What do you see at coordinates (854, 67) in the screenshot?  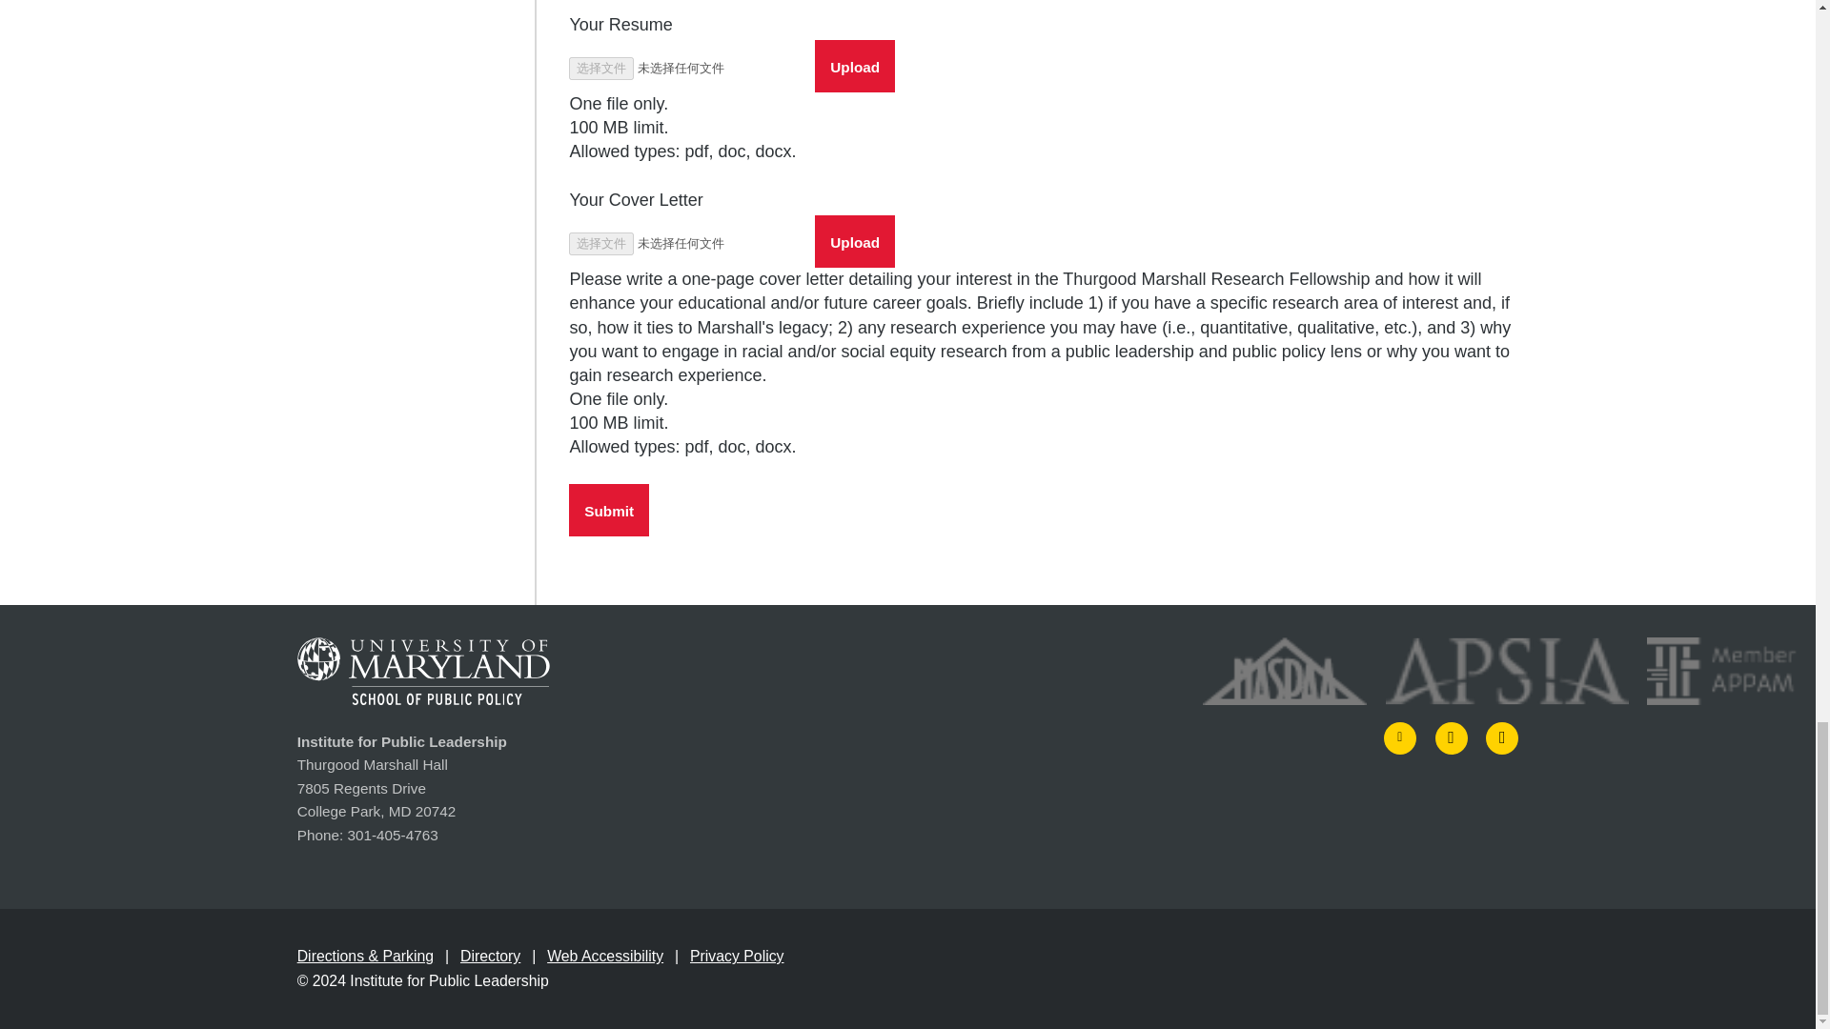 I see `Upload` at bounding box center [854, 67].